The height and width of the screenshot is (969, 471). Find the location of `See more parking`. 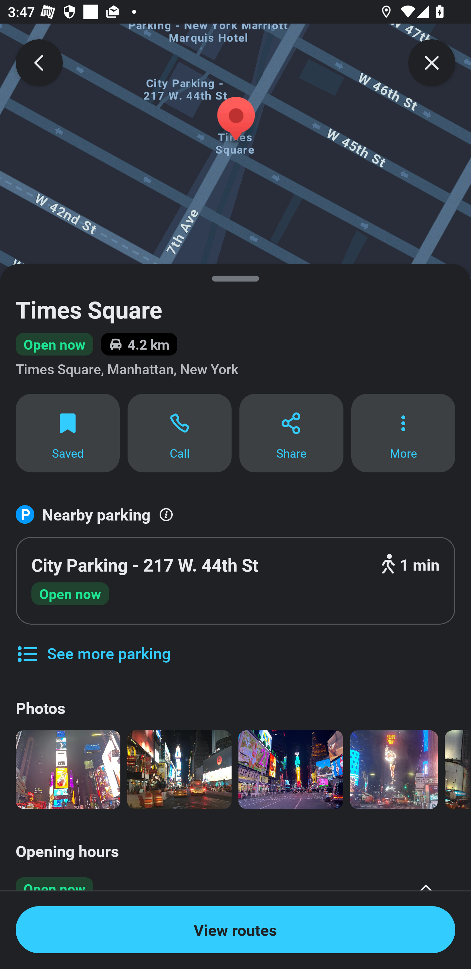

See more parking is located at coordinates (93, 645).